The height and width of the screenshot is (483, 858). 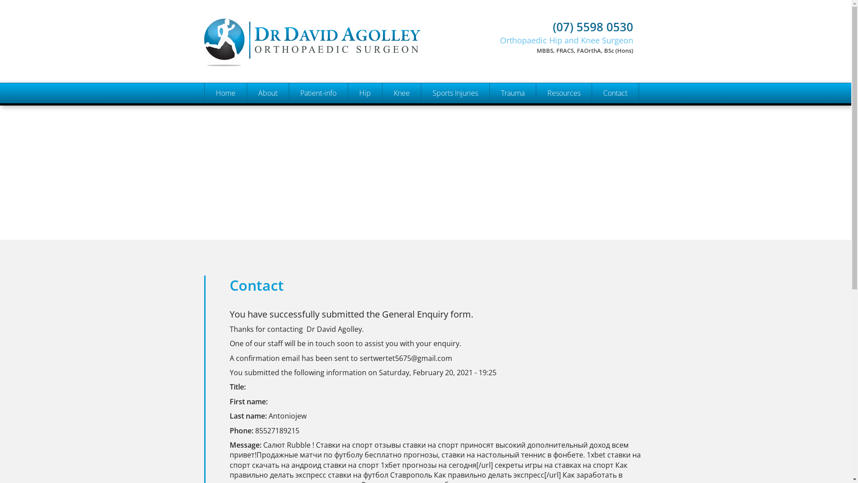 I want to click on Dr Craig Fraser, so click(x=268, y=154).